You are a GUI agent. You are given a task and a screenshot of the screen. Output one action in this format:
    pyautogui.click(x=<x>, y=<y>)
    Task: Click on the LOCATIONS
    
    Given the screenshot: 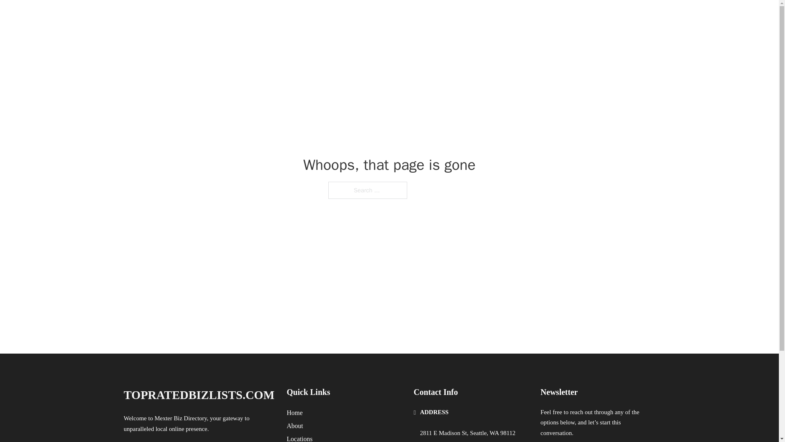 What is the action you would take?
    pyautogui.click(x=592, y=17)
    